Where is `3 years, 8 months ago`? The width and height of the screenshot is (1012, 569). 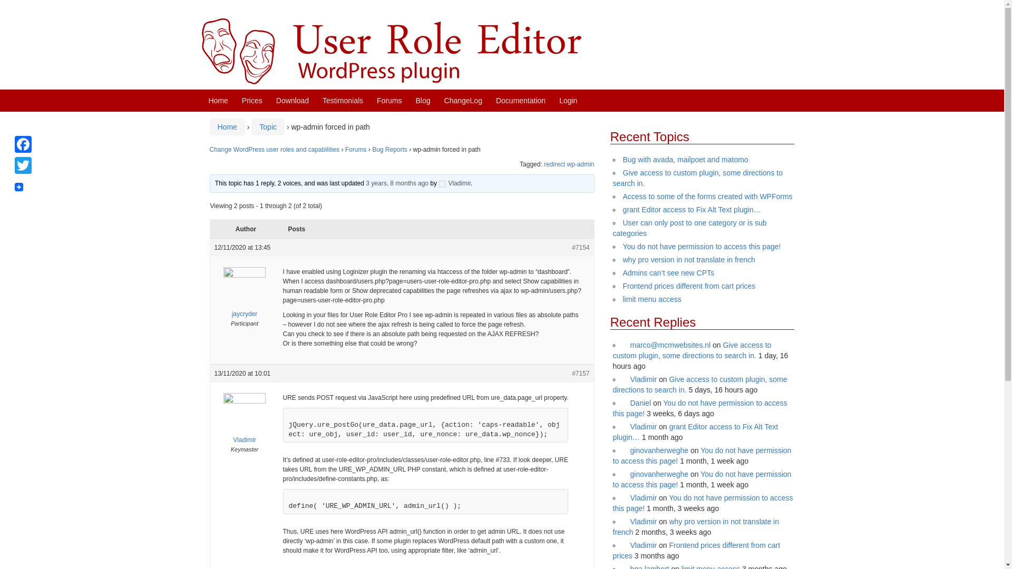 3 years, 8 months ago is located at coordinates (396, 183).